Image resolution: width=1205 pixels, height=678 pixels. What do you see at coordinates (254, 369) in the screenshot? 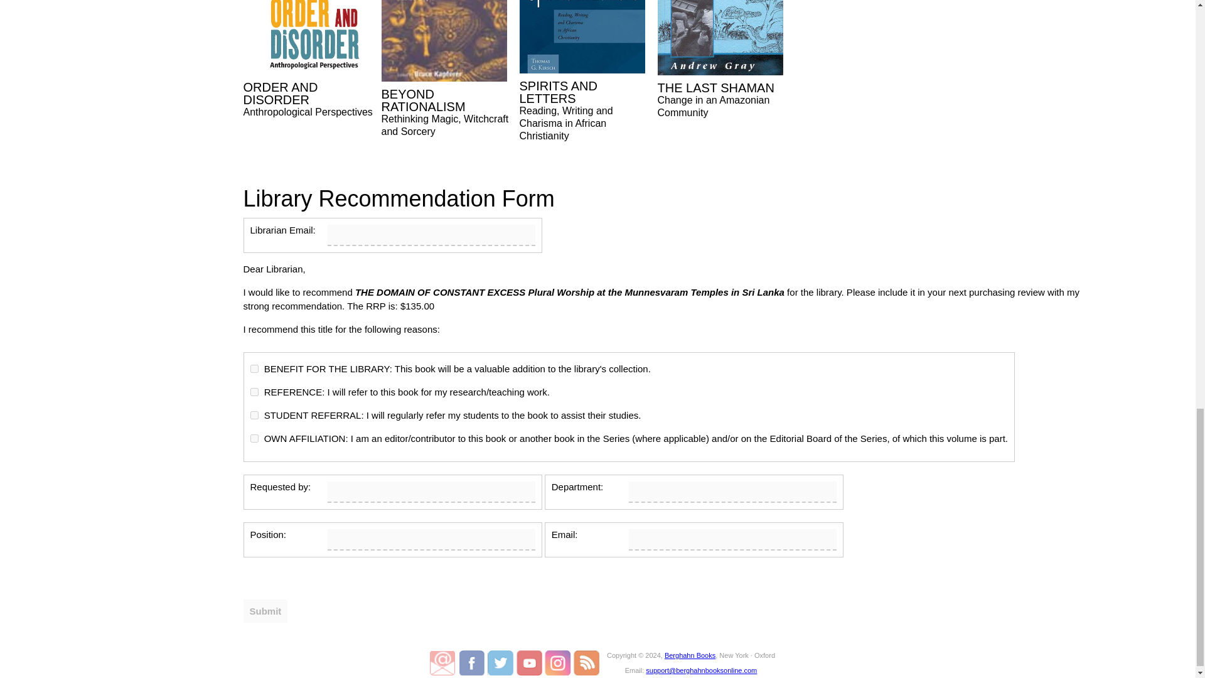
I see `on` at bounding box center [254, 369].